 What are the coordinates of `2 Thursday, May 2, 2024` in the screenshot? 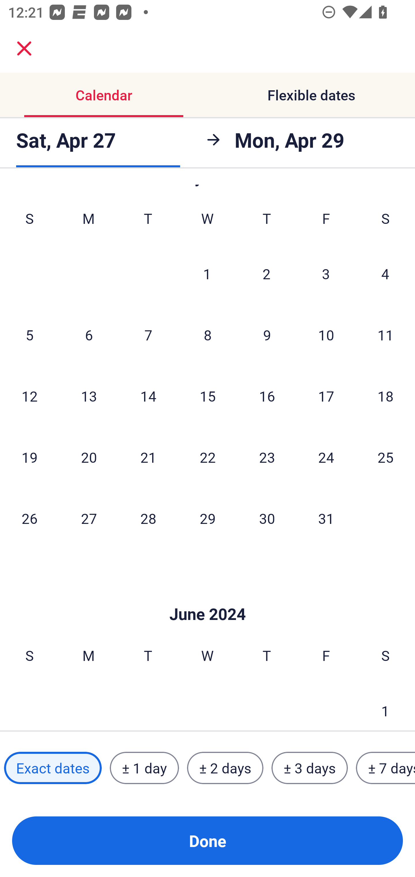 It's located at (267, 273).